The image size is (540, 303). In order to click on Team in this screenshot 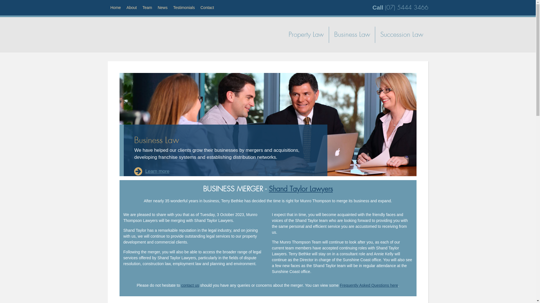, I will do `click(147, 8)`.